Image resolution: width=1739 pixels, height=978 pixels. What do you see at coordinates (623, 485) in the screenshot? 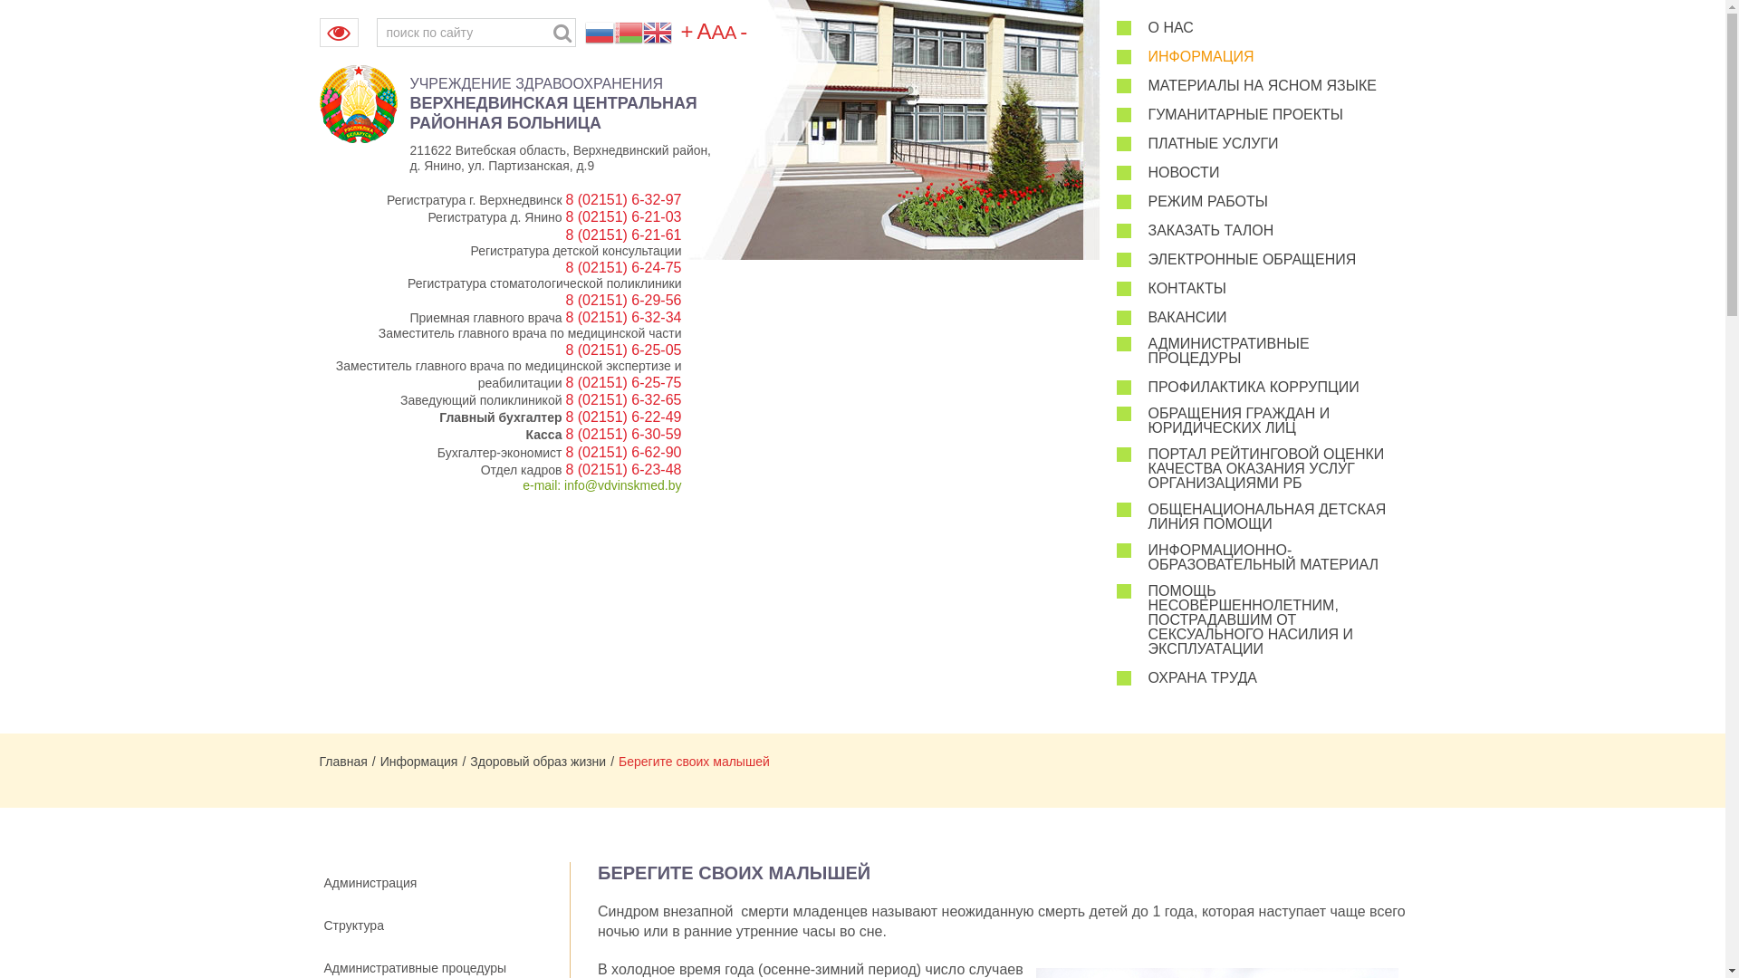
I see `info@vdvinskmed.by` at bounding box center [623, 485].